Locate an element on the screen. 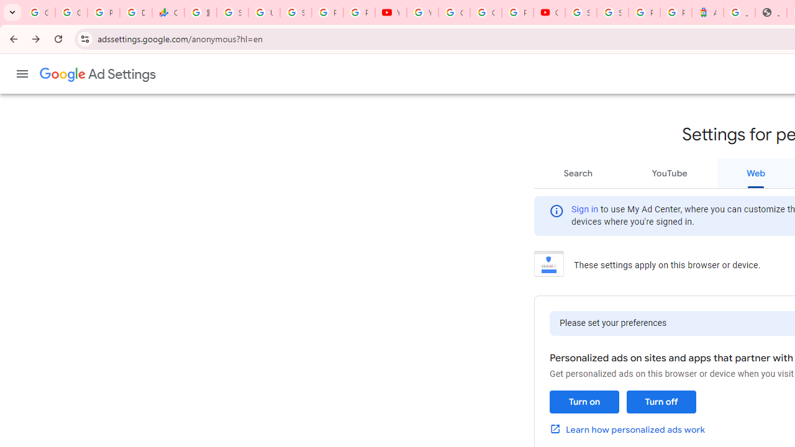 The height and width of the screenshot is (447, 795). Back is located at coordinates (12, 38).